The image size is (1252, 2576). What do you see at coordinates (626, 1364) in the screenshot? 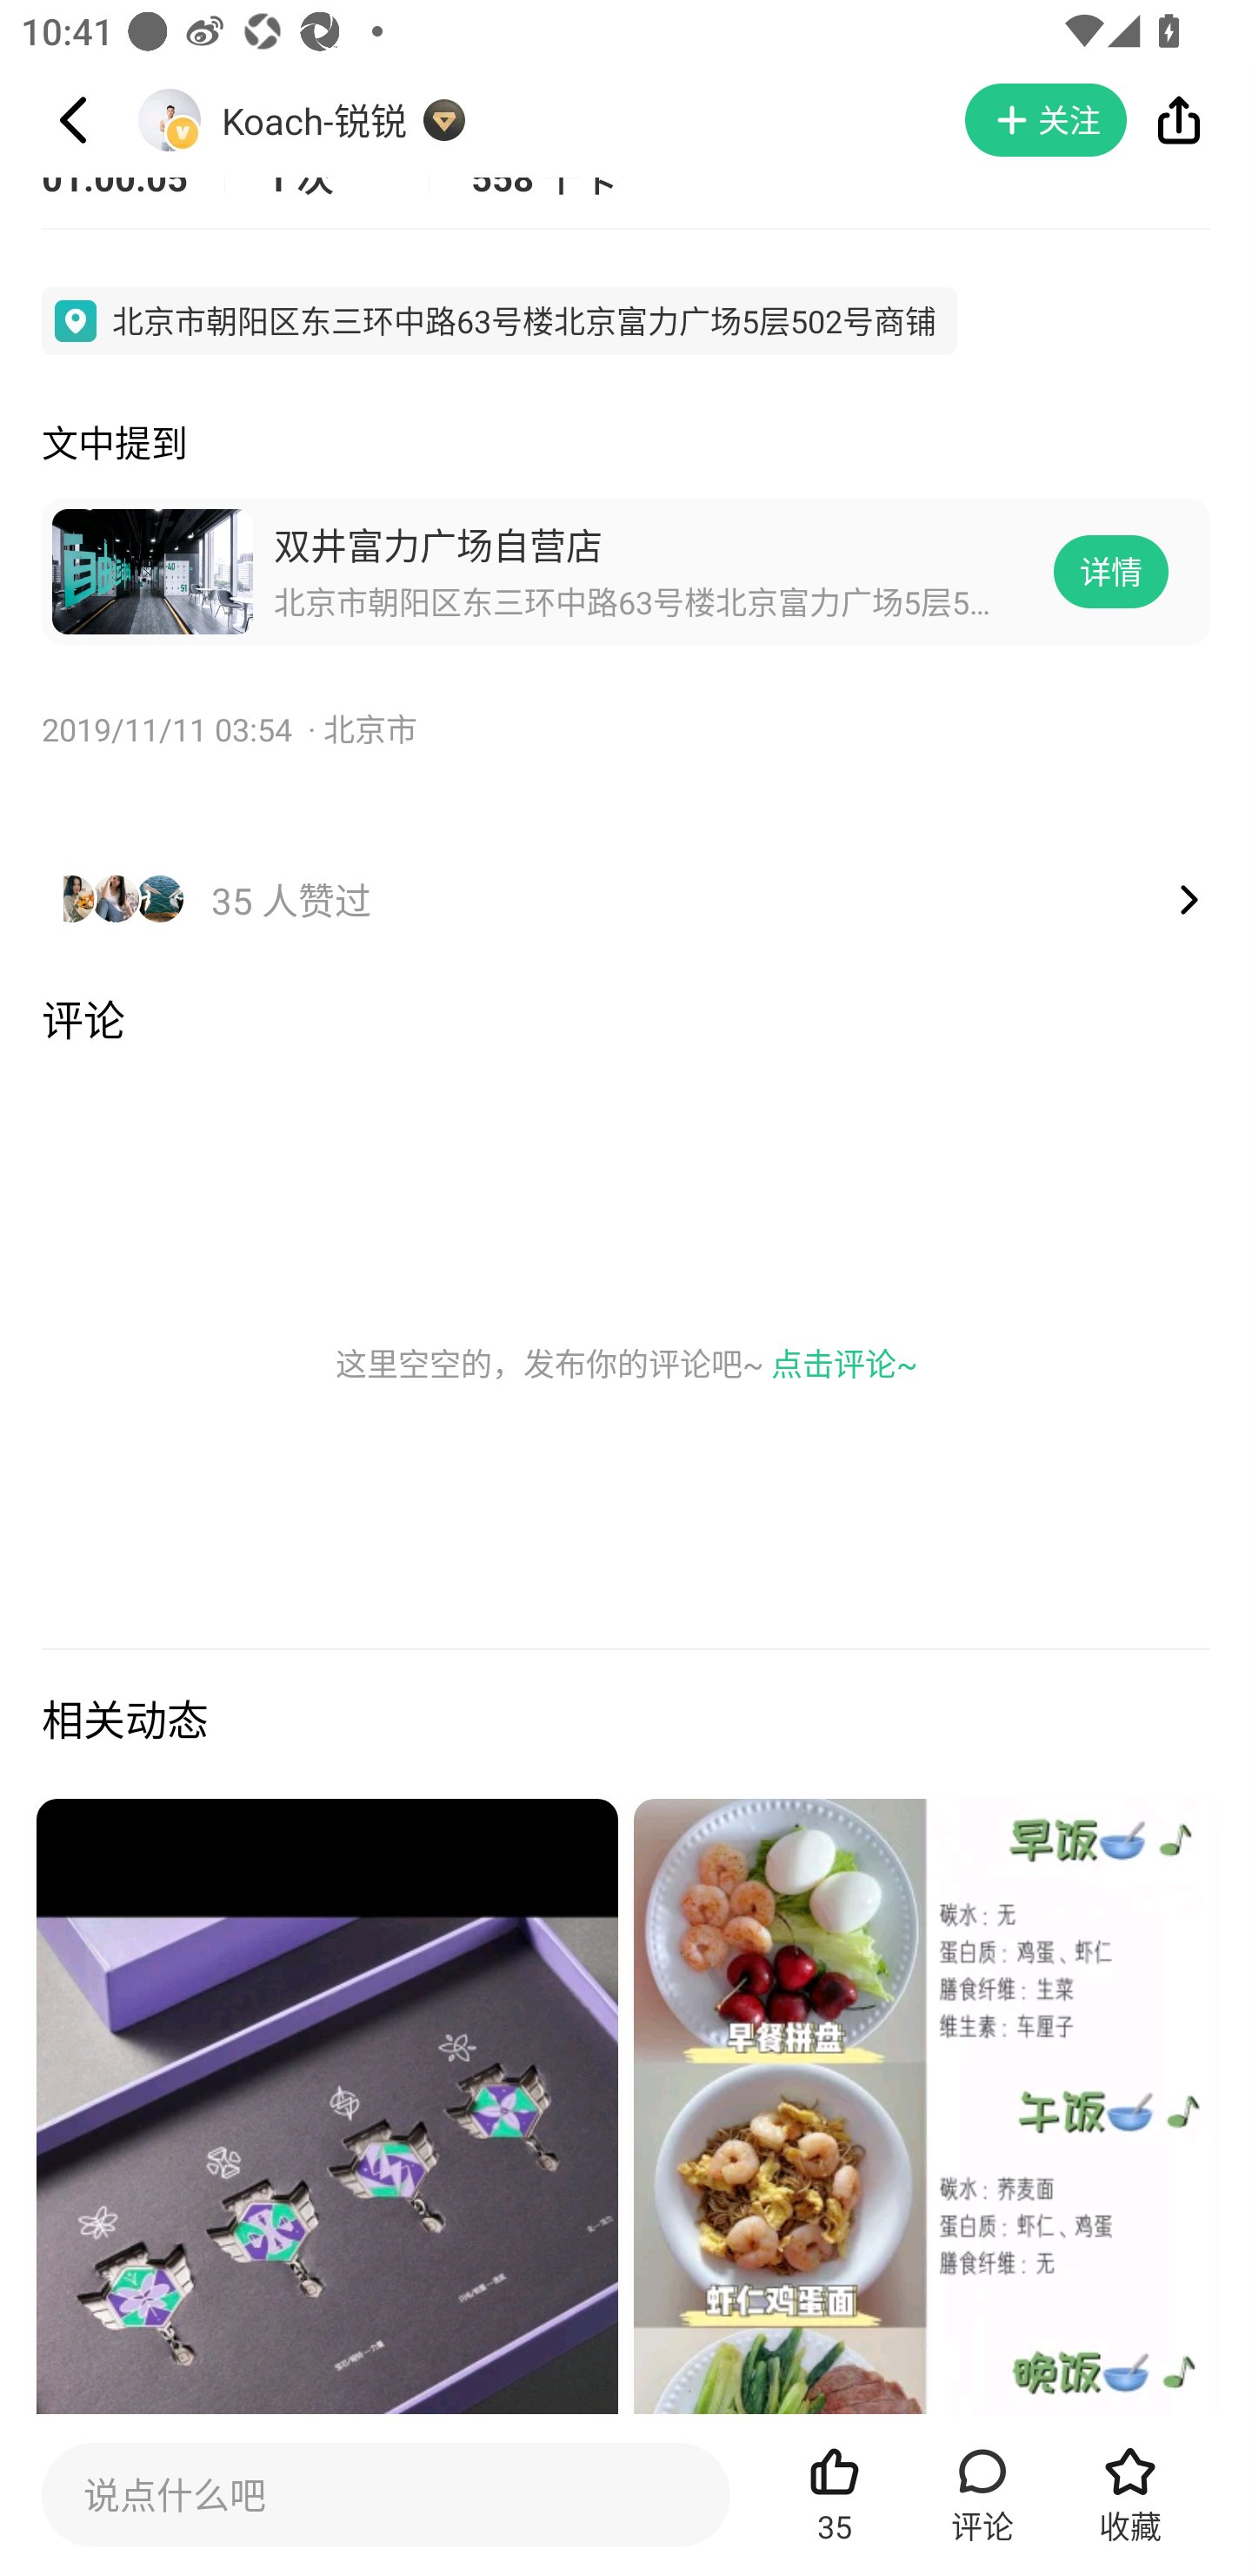
I see `这里空空的，发布你的评论吧~ 点击评论~` at bounding box center [626, 1364].